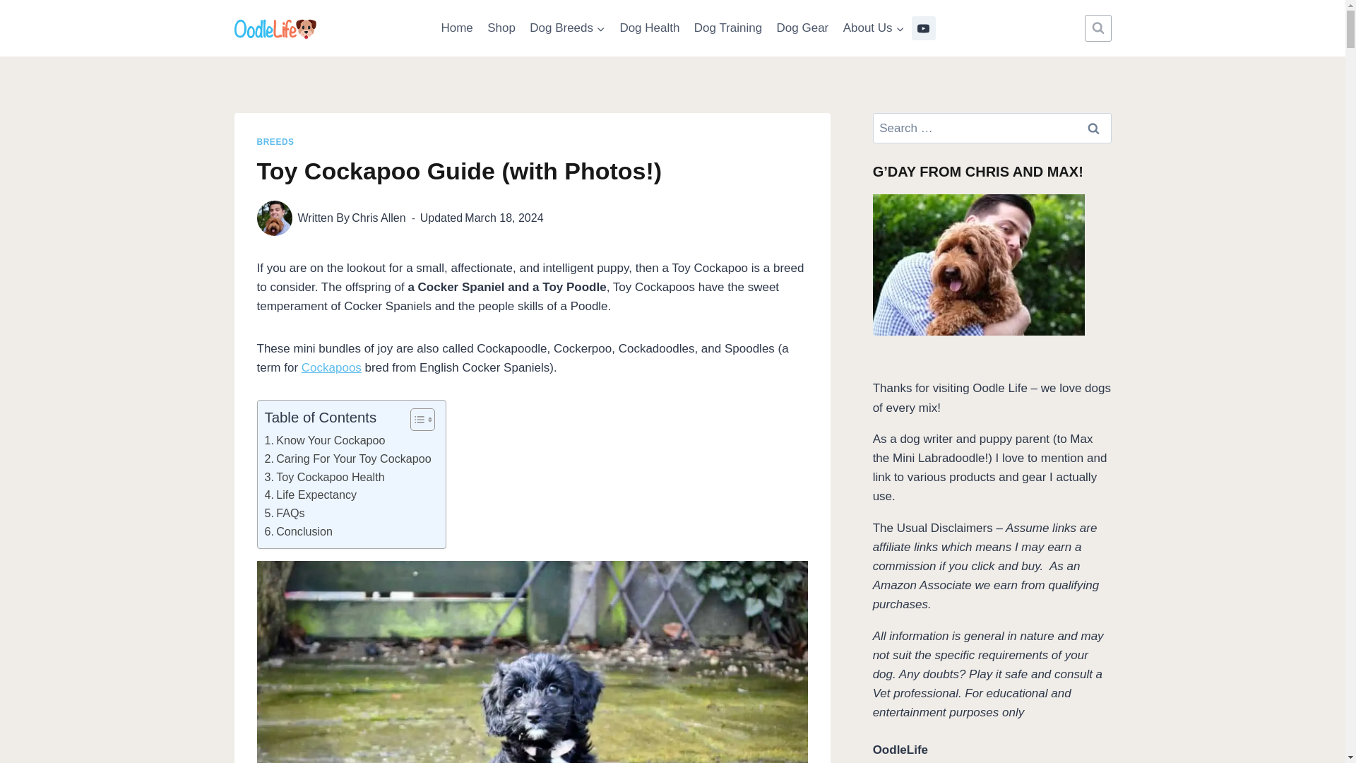 The image size is (1356, 763). I want to click on Home, so click(456, 28).